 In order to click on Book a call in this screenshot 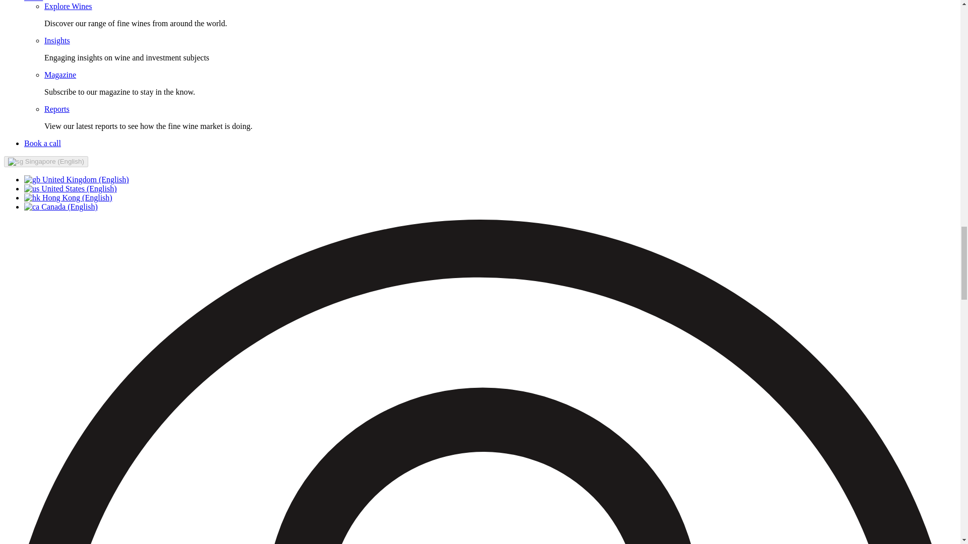, I will do `click(42, 143)`.